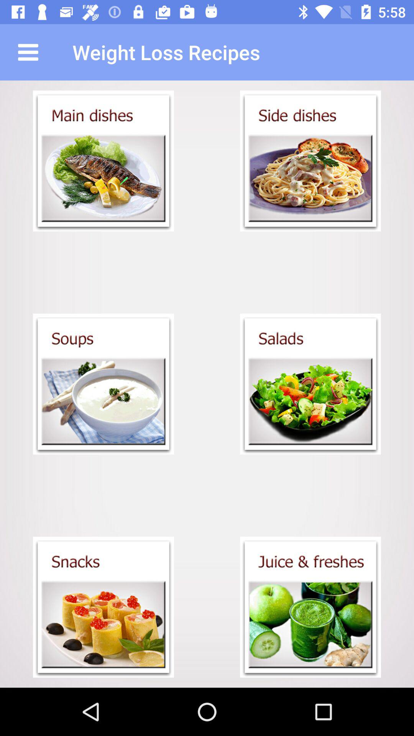 The image size is (414, 736). What do you see at coordinates (103, 384) in the screenshot?
I see `a thumbnail that takes you to the soup catagory` at bounding box center [103, 384].